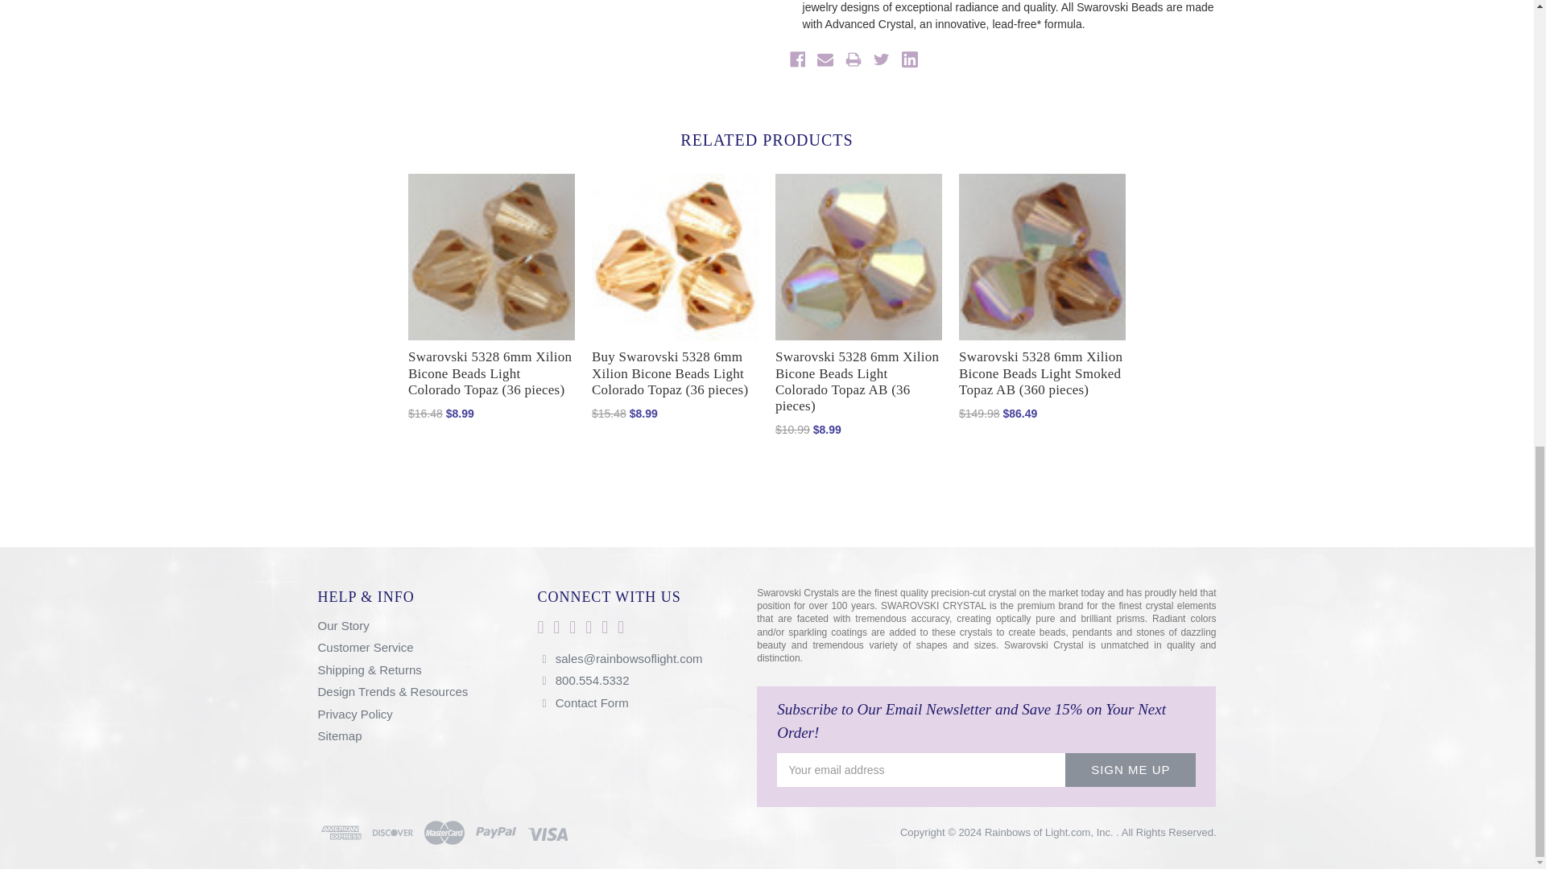 This screenshot has height=869, width=1546. What do you see at coordinates (491, 257) in the screenshot?
I see `Swarovski 5328 6mm Xilion Bicone Beads Light Colorado Topaz` at bounding box center [491, 257].